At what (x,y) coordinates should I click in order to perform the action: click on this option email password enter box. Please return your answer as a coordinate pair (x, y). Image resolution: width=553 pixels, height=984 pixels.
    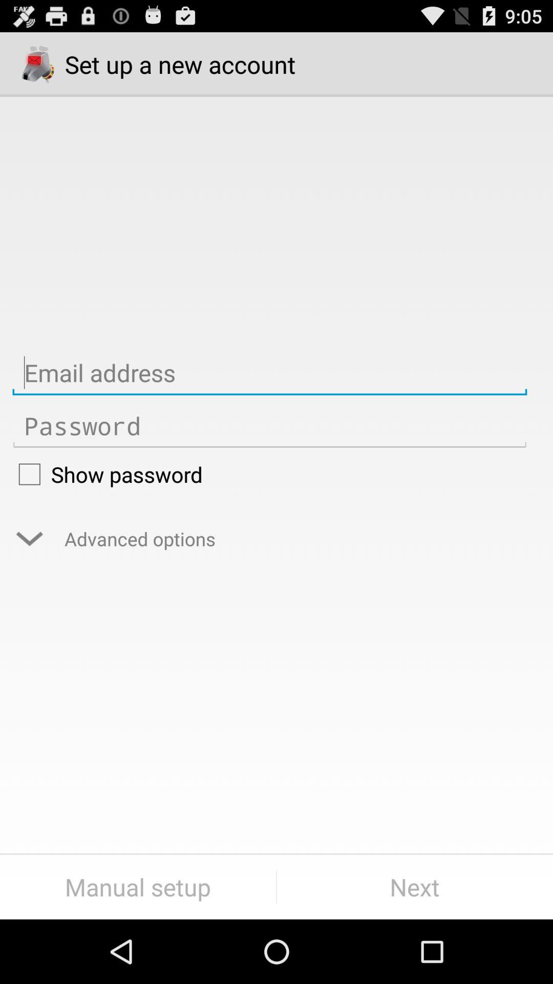
    Looking at the image, I should click on (269, 426).